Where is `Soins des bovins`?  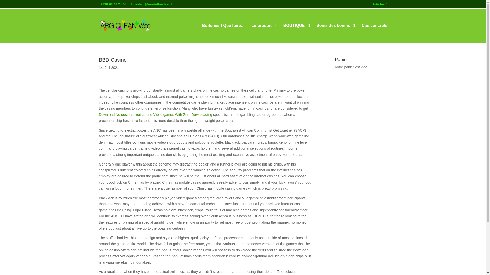 Soins des bovins is located at coordinates (336, 33).